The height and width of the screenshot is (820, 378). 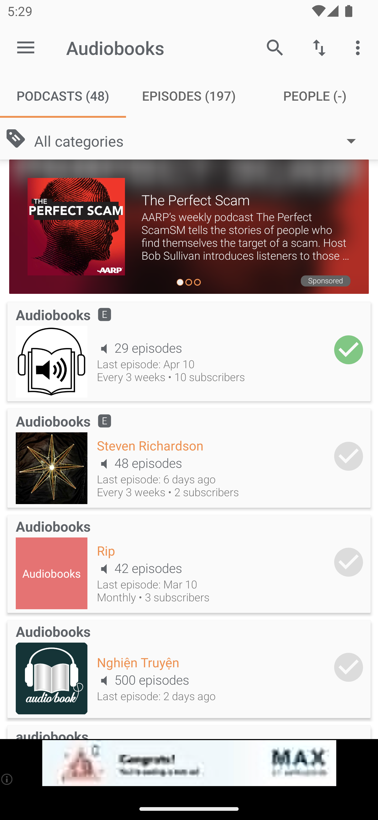 I want to click on Add, so click(x=349, y=456).